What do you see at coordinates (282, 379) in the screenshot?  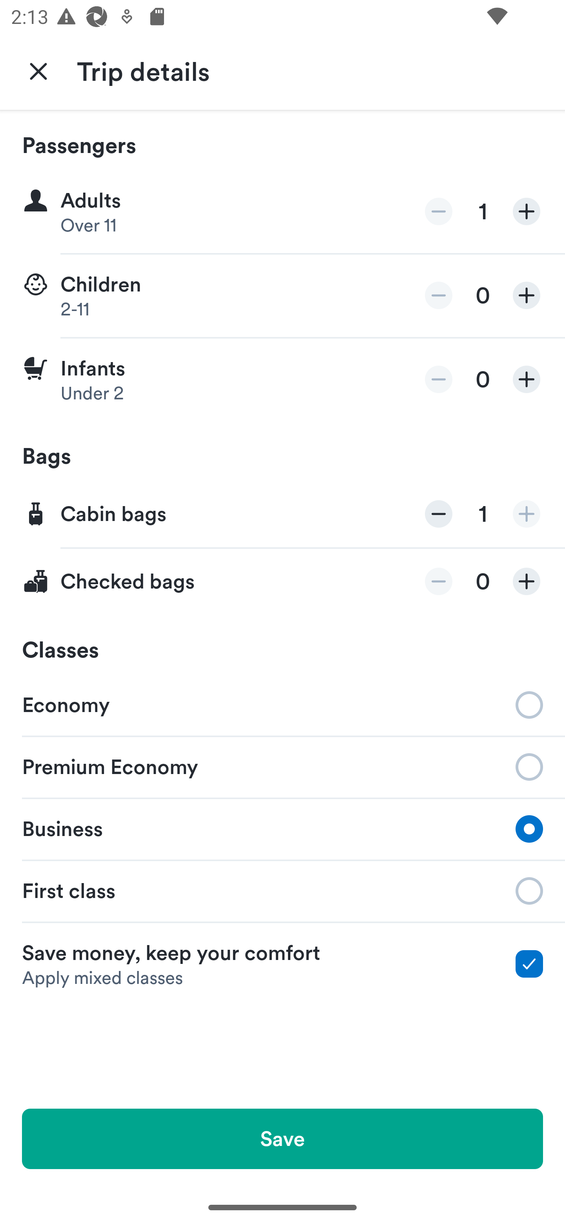 I see `Remove 0 Add Infants Under 2` at bounding box center [282, 379].